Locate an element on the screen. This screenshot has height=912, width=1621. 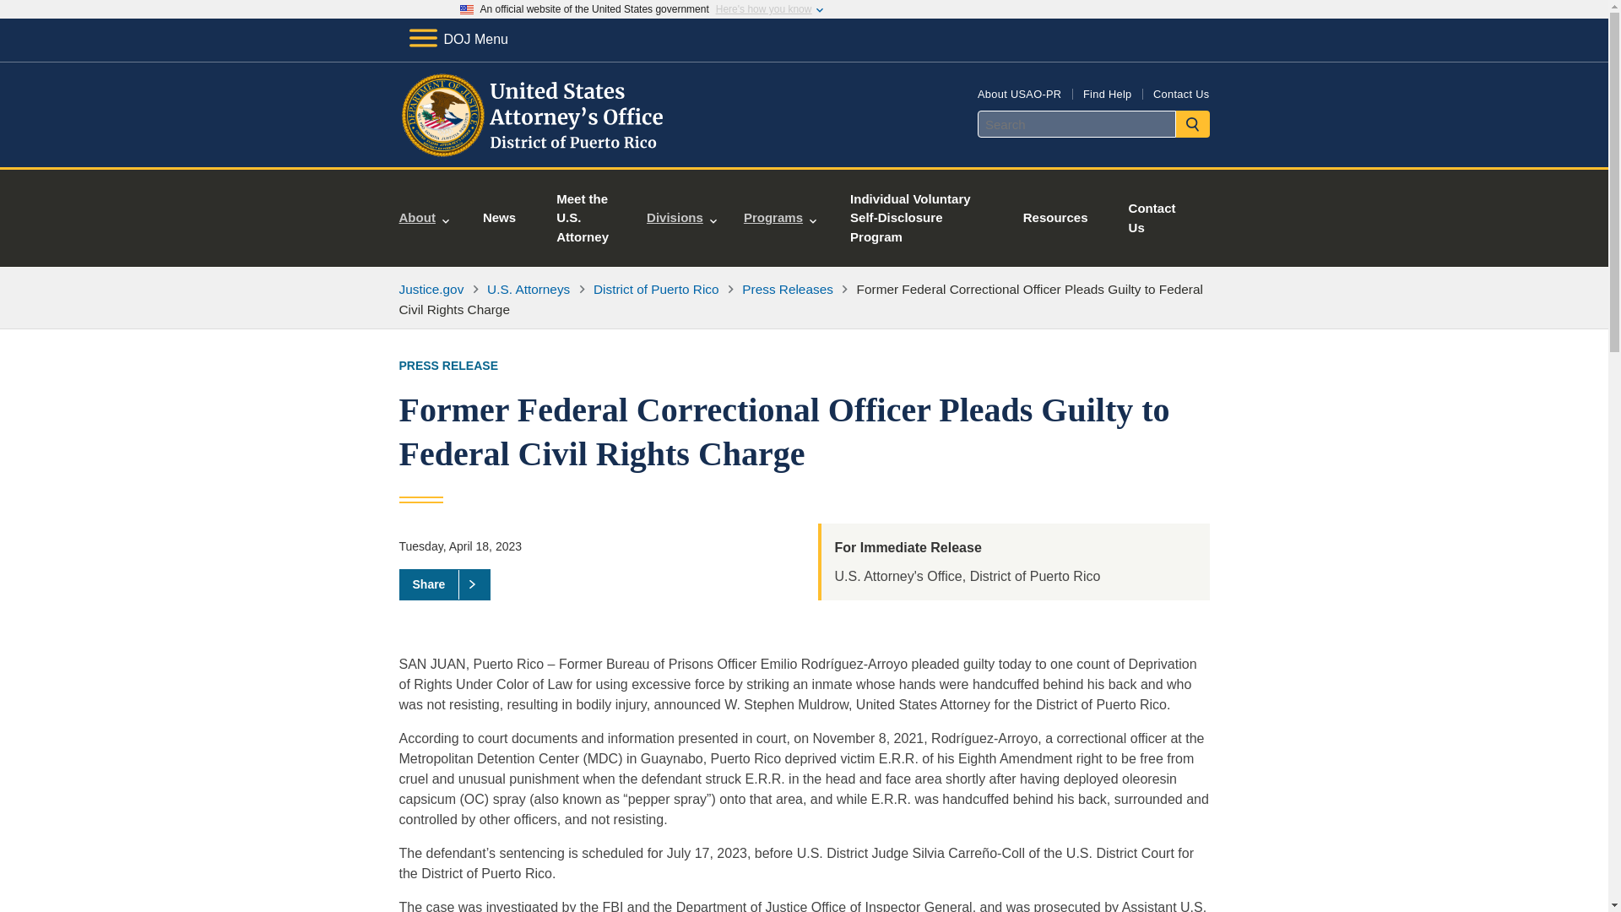
Divisions is located at coordinates (682, 218).